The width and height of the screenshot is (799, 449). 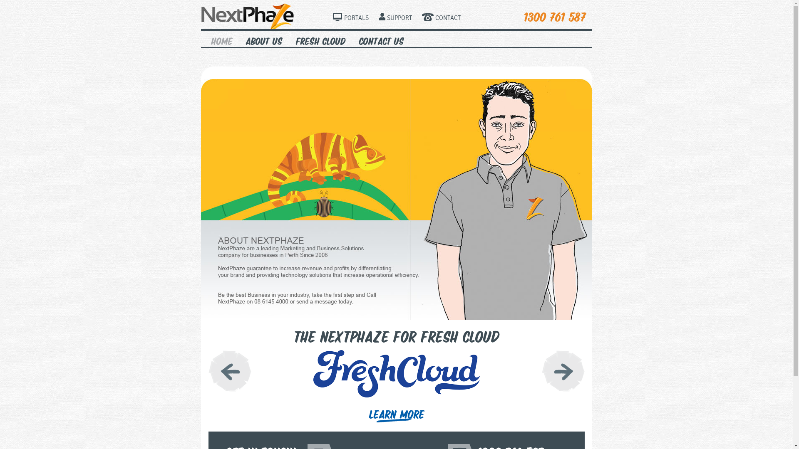 What do you see at coordinates (563, 371) in the screenshot?
I see `Next` at bounding box center [563, 371].